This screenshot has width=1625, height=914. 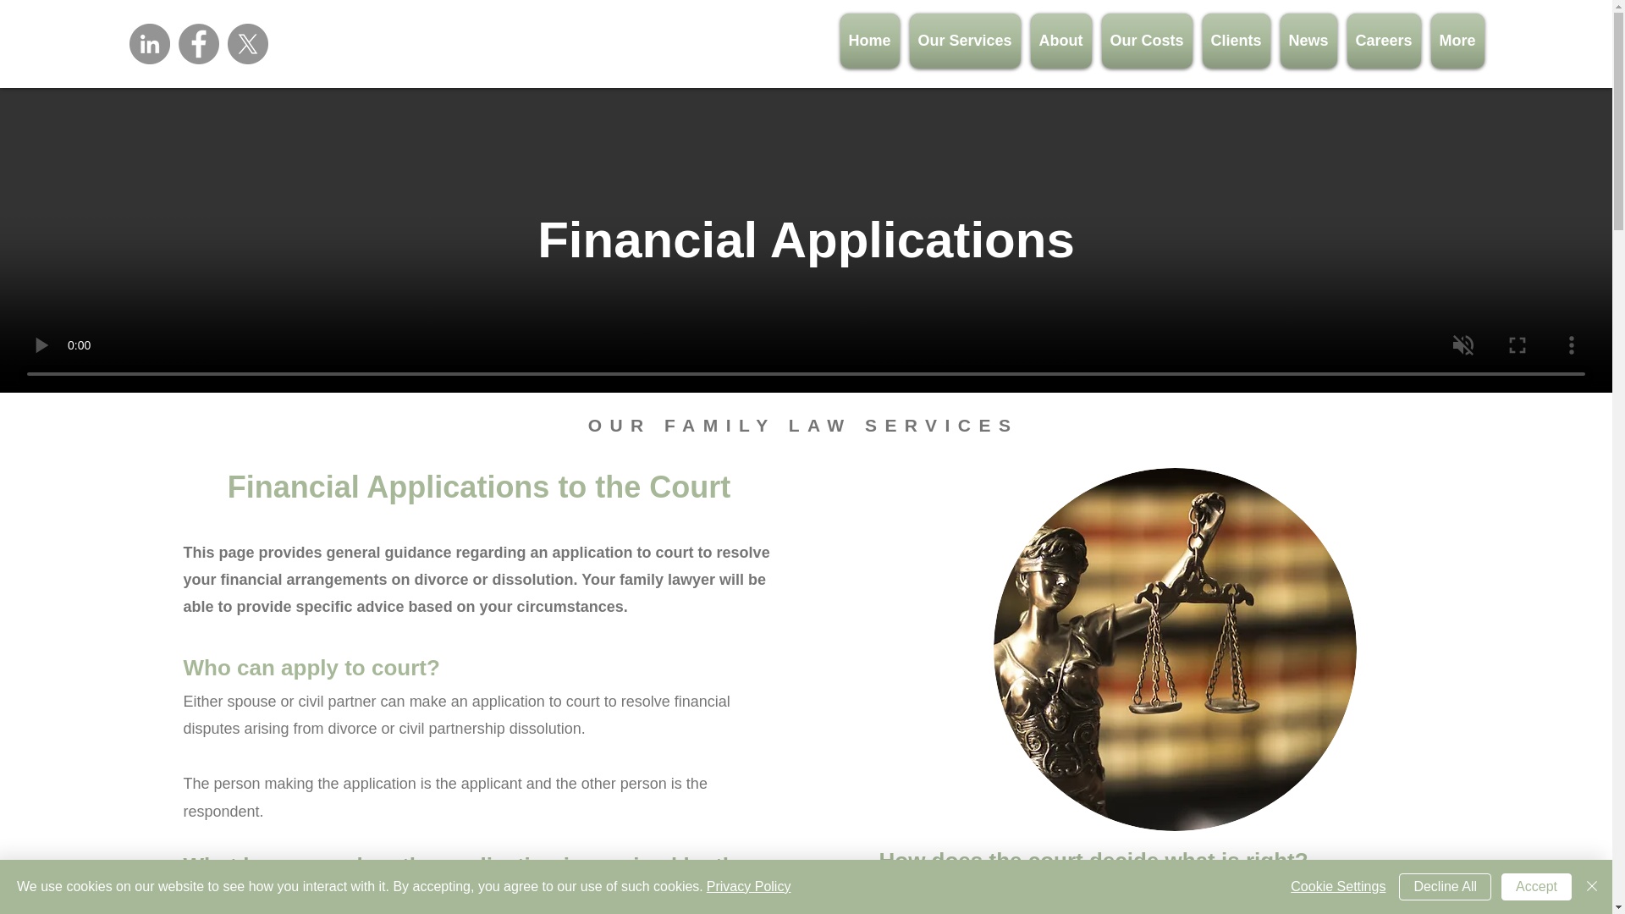 What do you see at coordinates (1384, 41) in the screenshot?
I see `Careers` at bounding box center [1384, 41].